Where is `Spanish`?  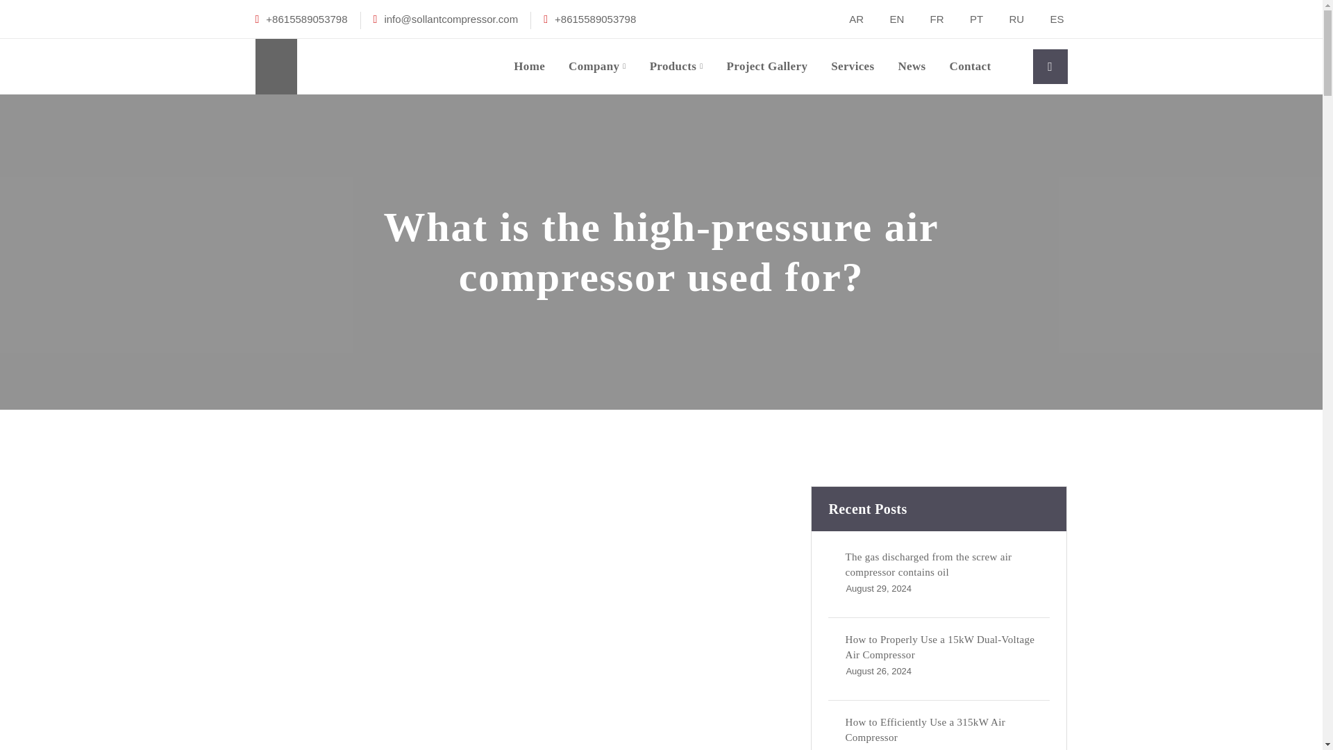 Spanish is located at coordinates (1048, 18).